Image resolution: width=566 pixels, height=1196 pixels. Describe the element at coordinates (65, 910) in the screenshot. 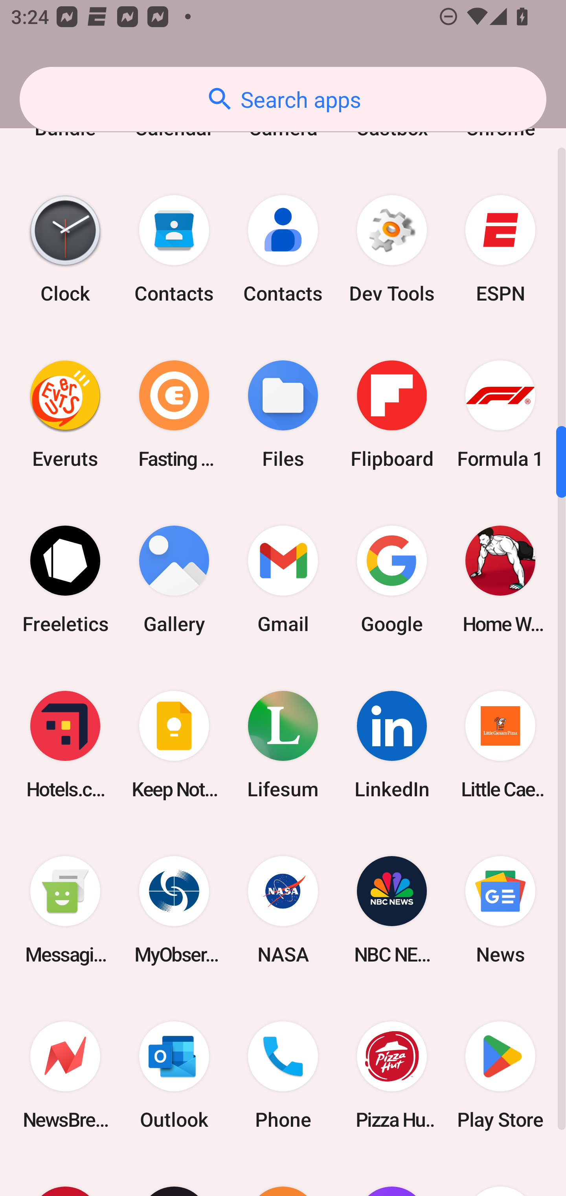

I see `Messaging` at that location.